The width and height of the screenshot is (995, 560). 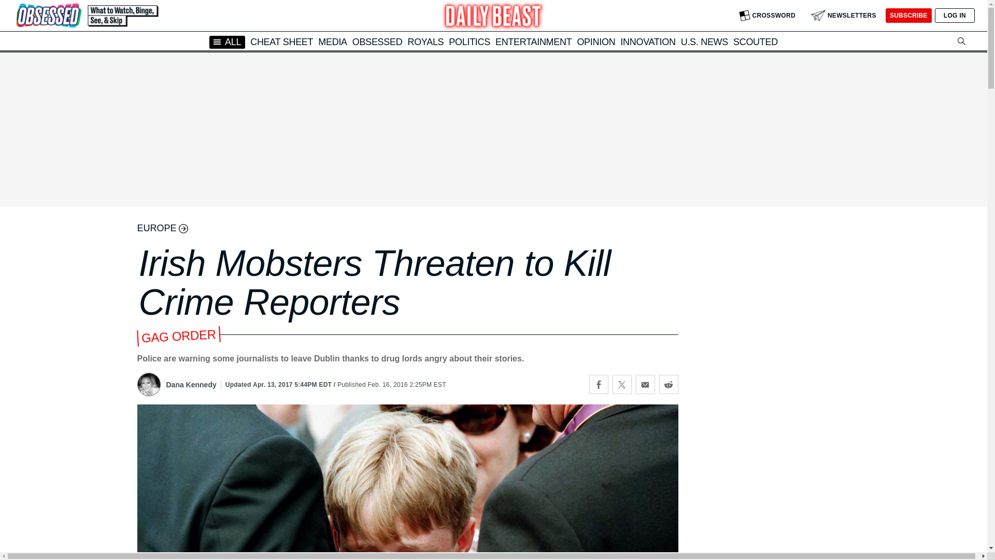 What do you see at coordinates (704, 41) in the screenshot?
I see `U.S. NEWS` at bounding box center [704, 41].